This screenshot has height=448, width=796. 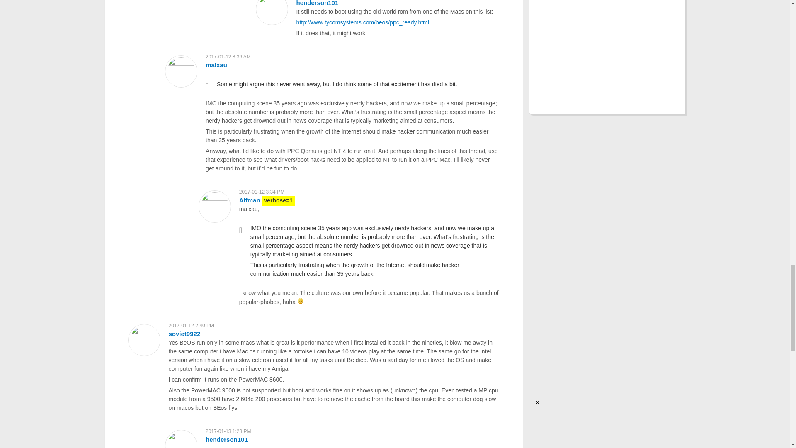 I want to click on henderson101, so click(x=318, y=3).